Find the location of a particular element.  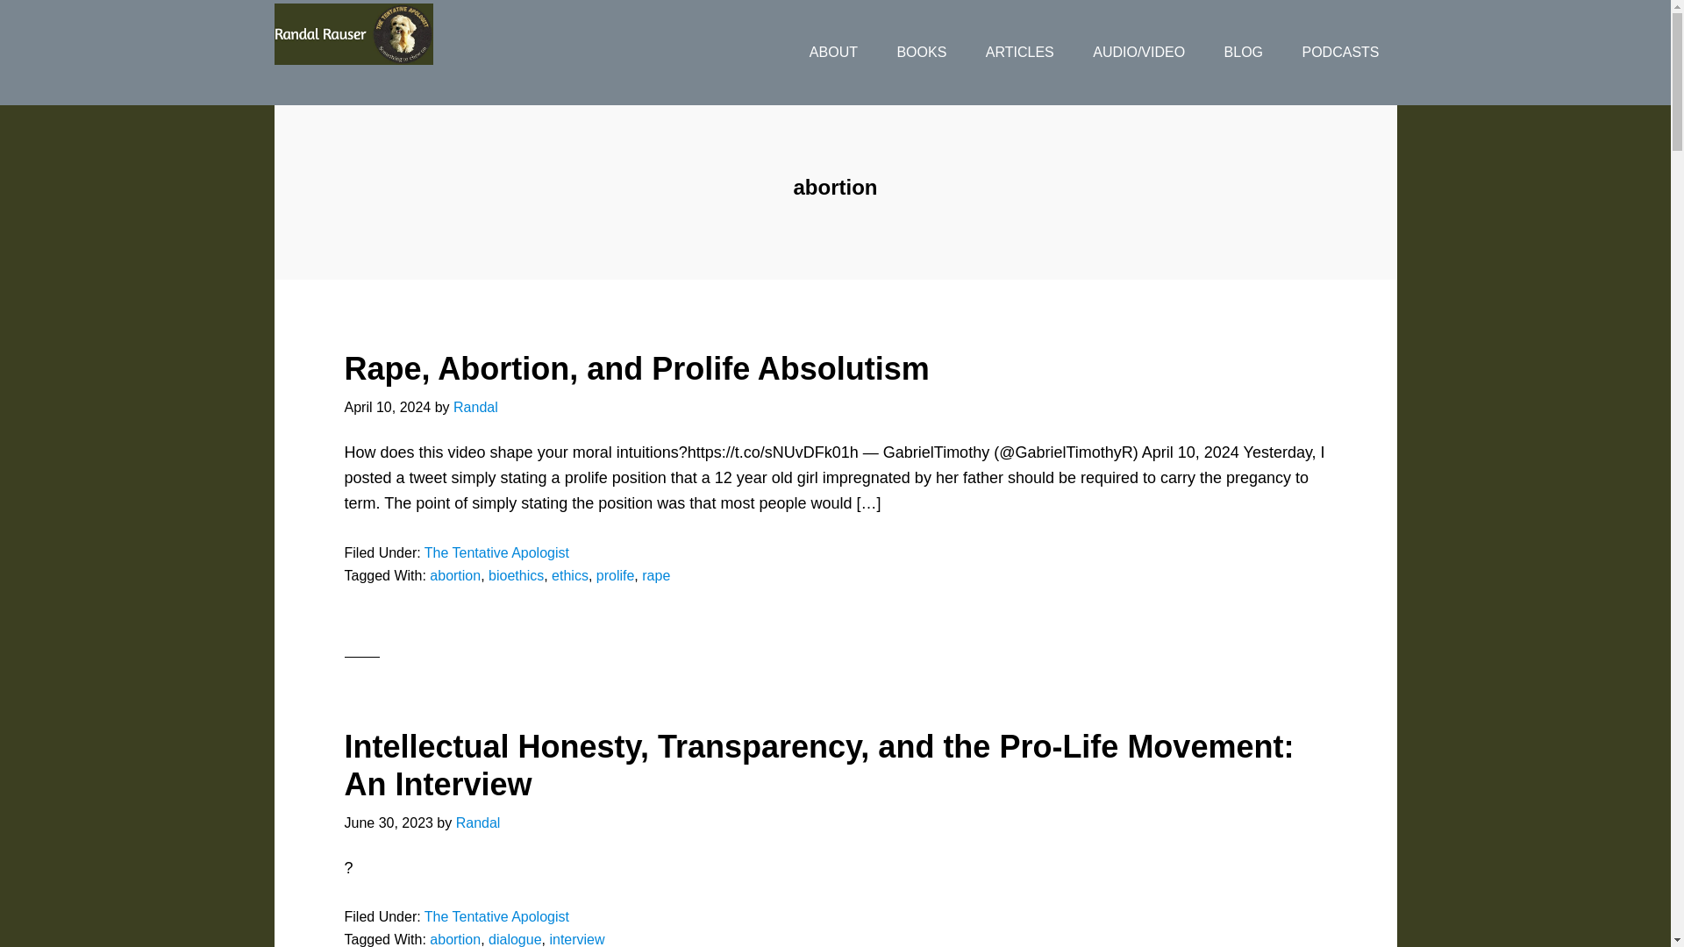

Randal is located at coordinates (478, 822).